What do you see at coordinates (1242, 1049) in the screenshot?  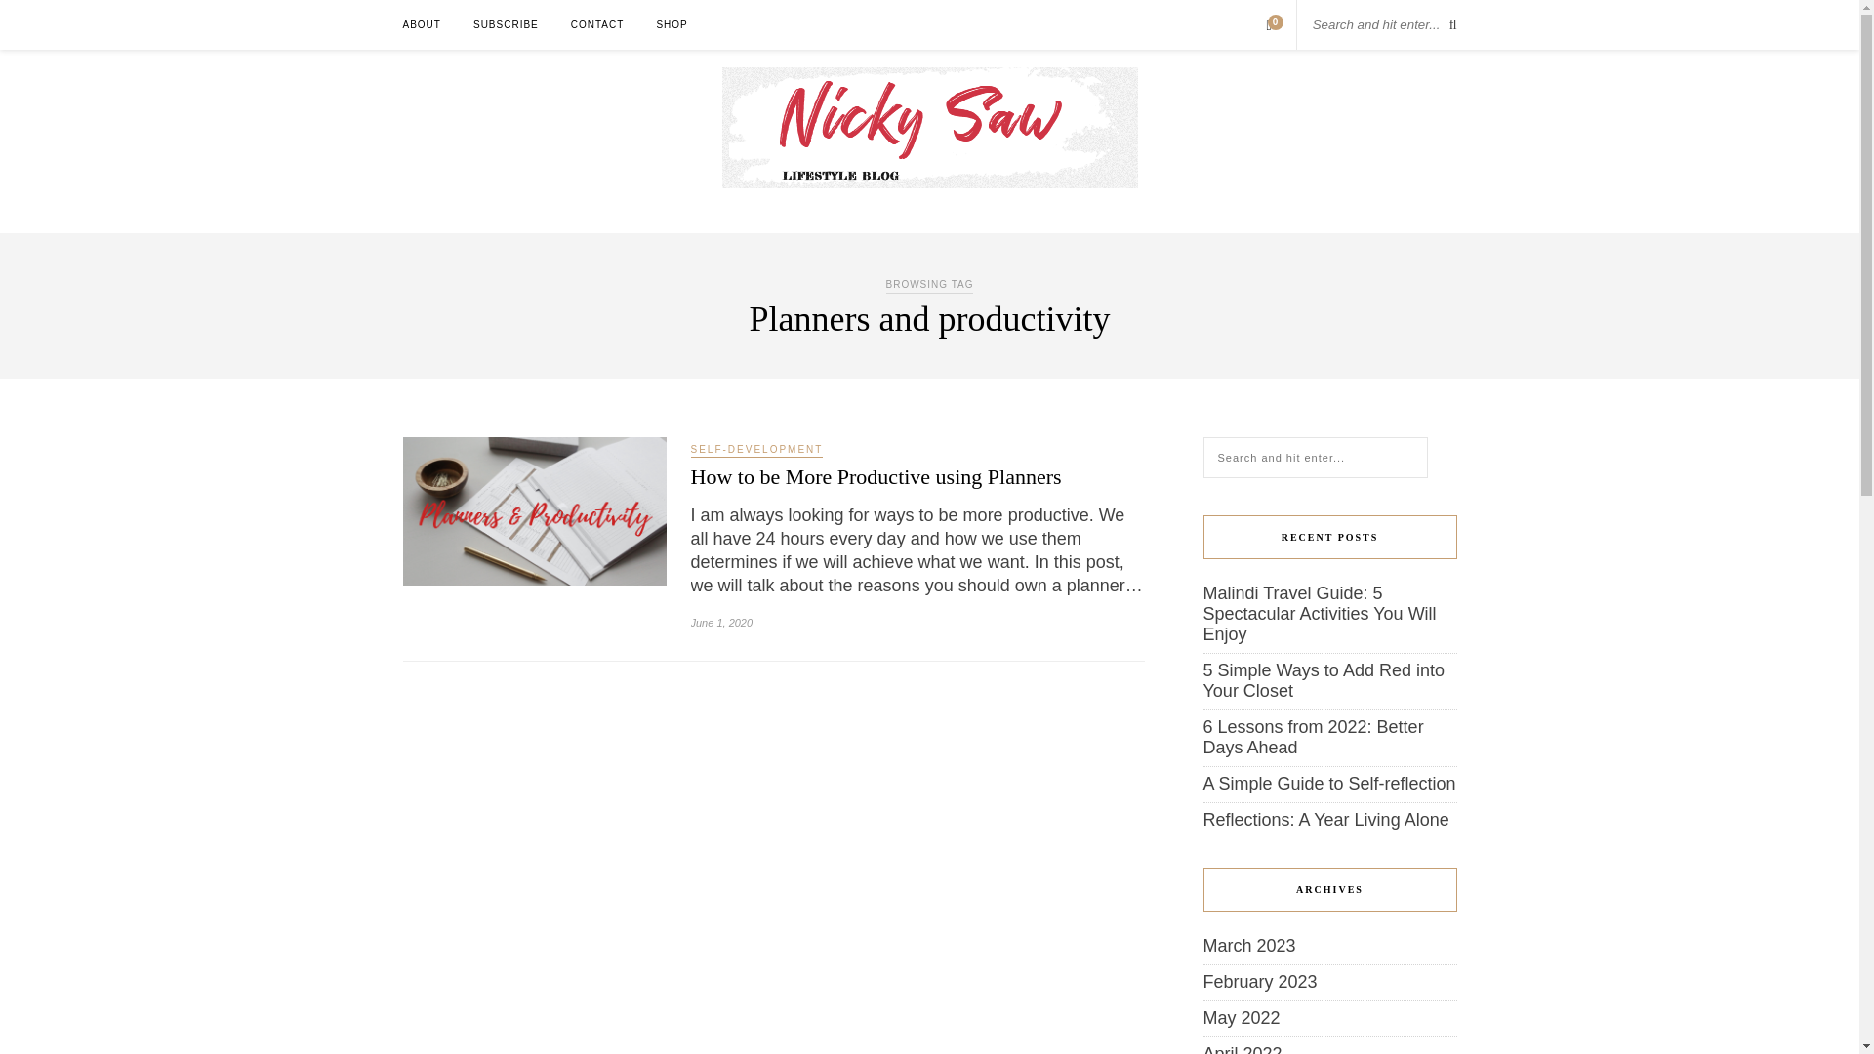 I see `April 2022` at bounding box center [1242, 1049].